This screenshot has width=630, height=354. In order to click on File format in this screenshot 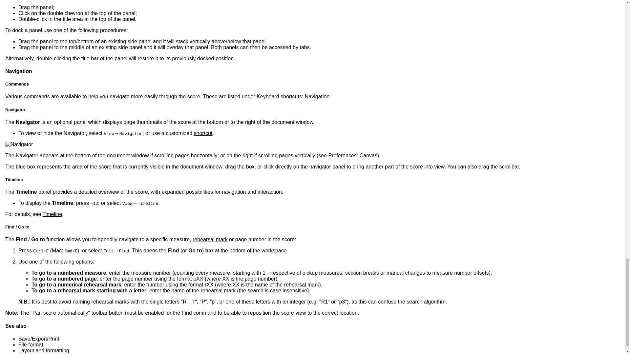, I will do `click(31, 344)`.